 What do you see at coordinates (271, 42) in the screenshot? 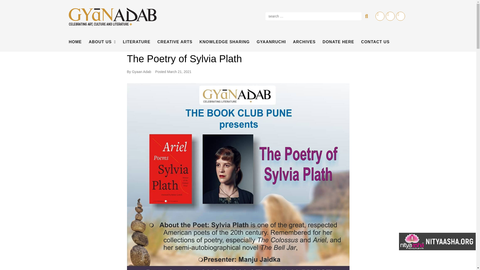
I see `GYAANRUCHI` at bounding box center [271, 42].